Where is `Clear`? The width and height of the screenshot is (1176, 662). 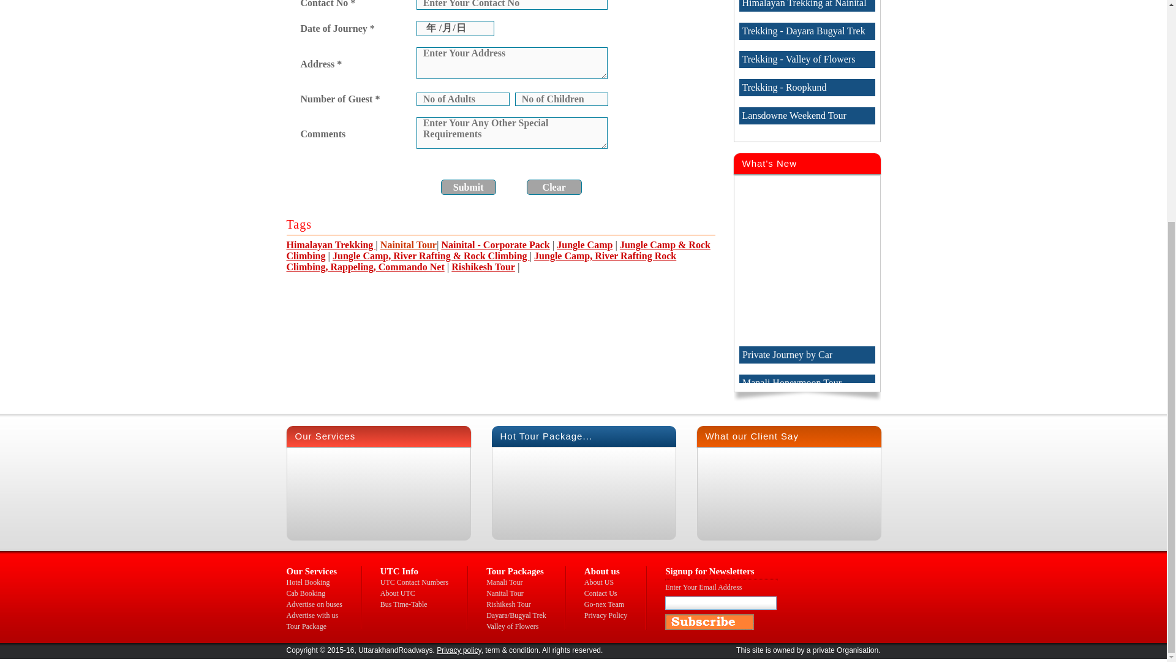
Clear is located at coordinates (554, 186).